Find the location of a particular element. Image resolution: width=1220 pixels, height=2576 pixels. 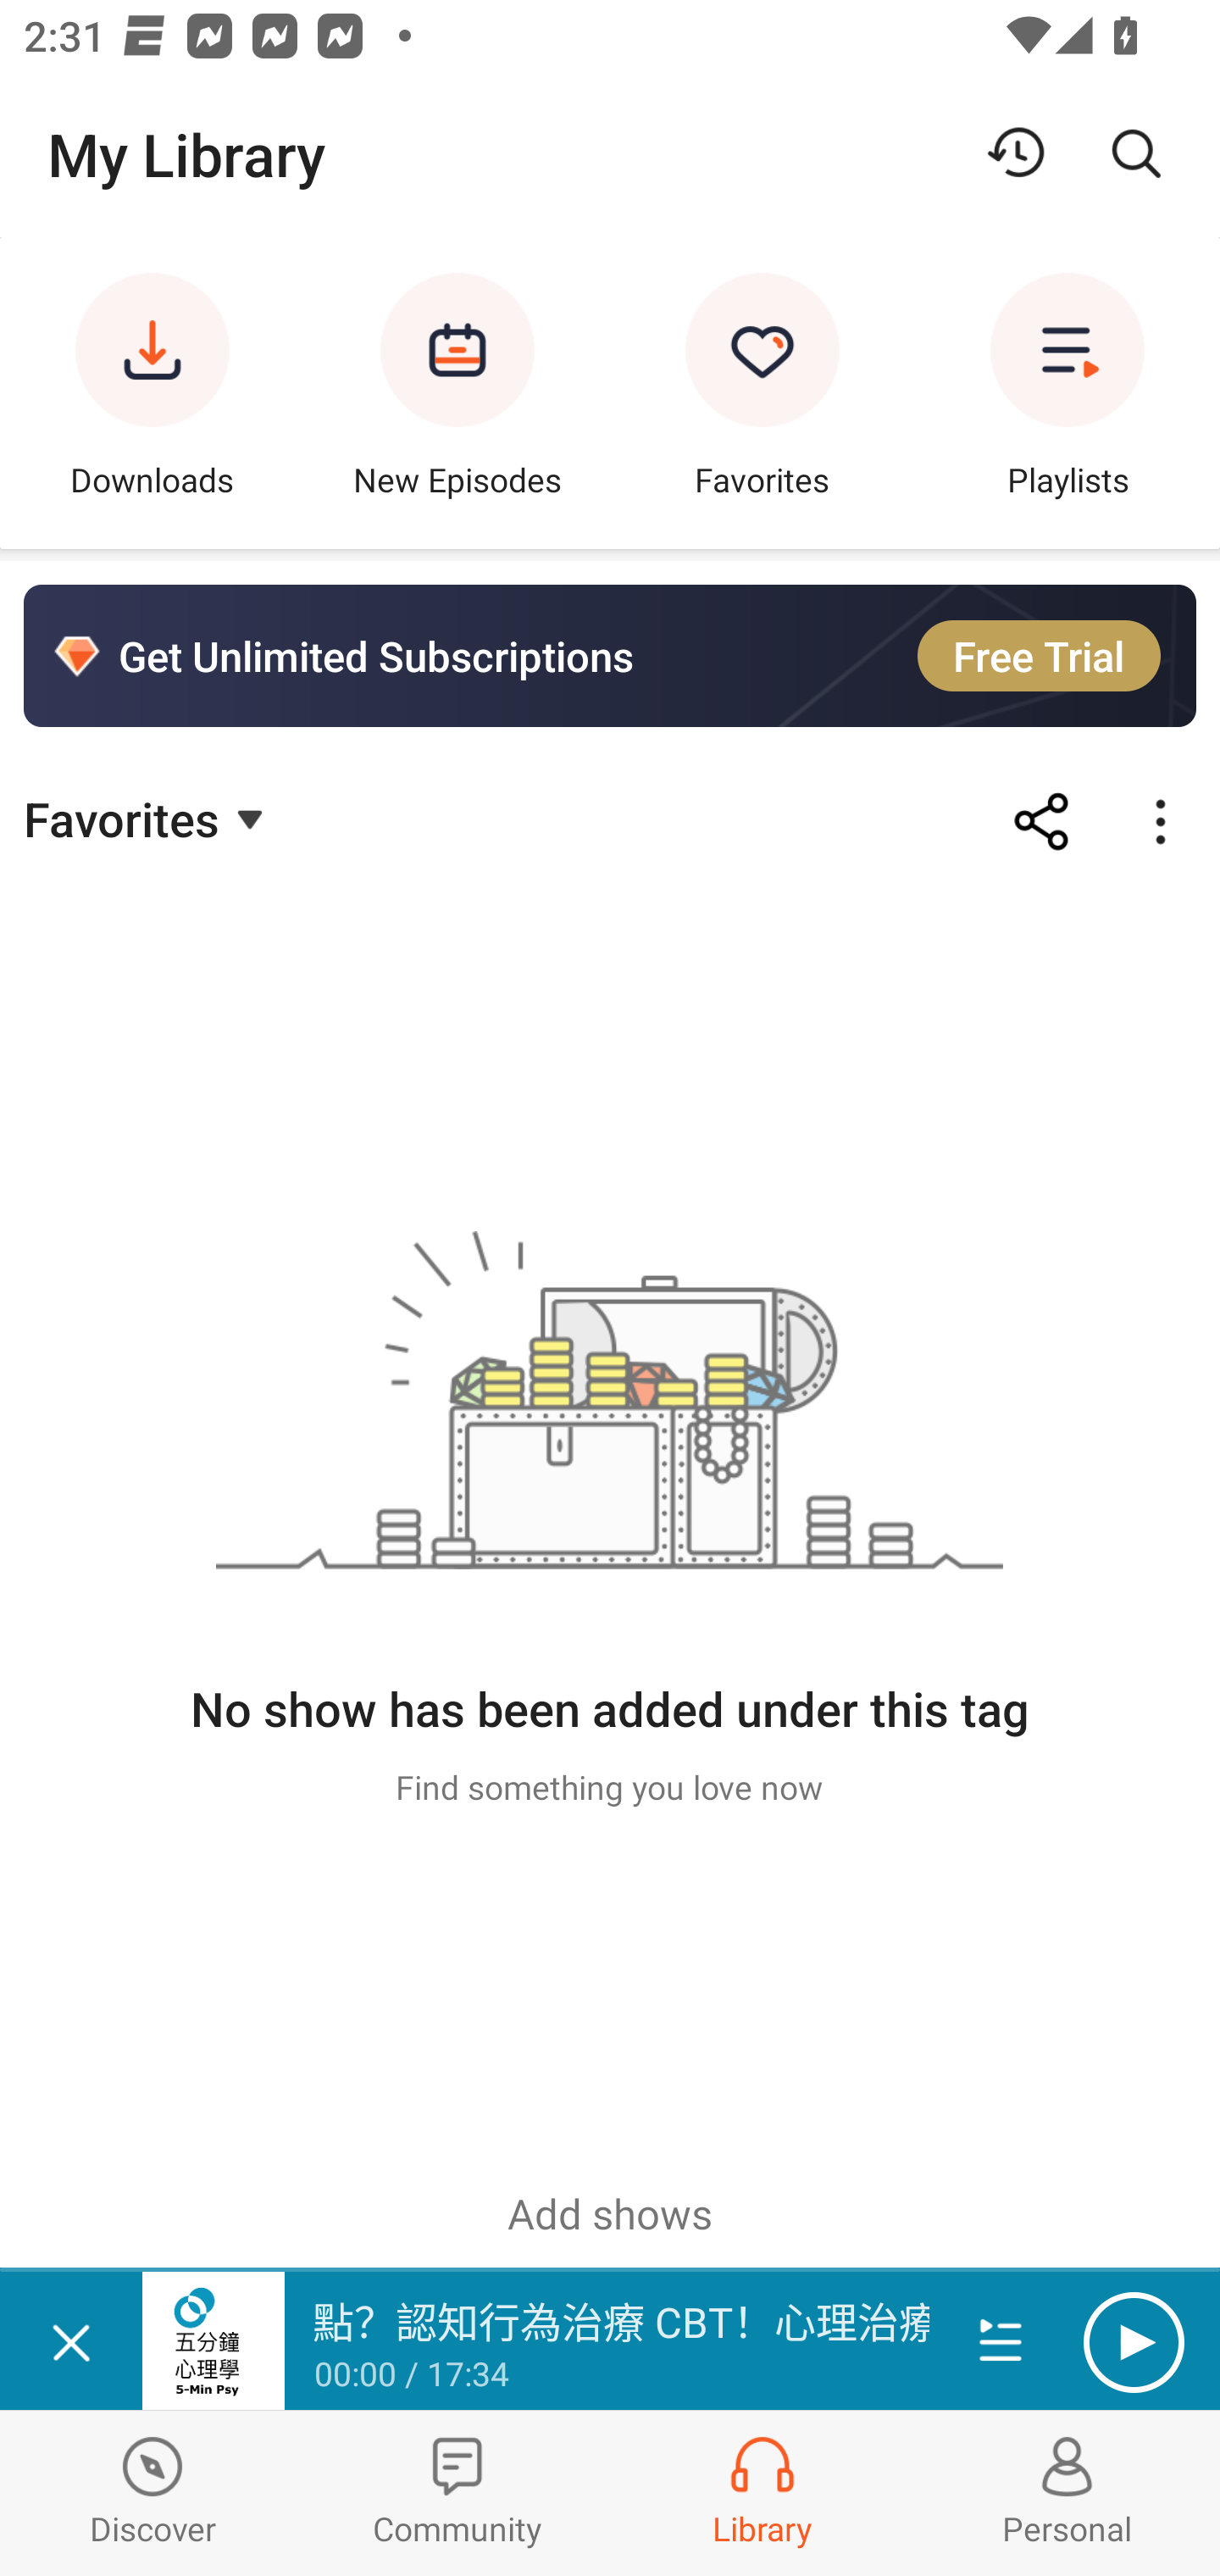

Profiles and Settings Personal is located at coordinates (1067, 2493).